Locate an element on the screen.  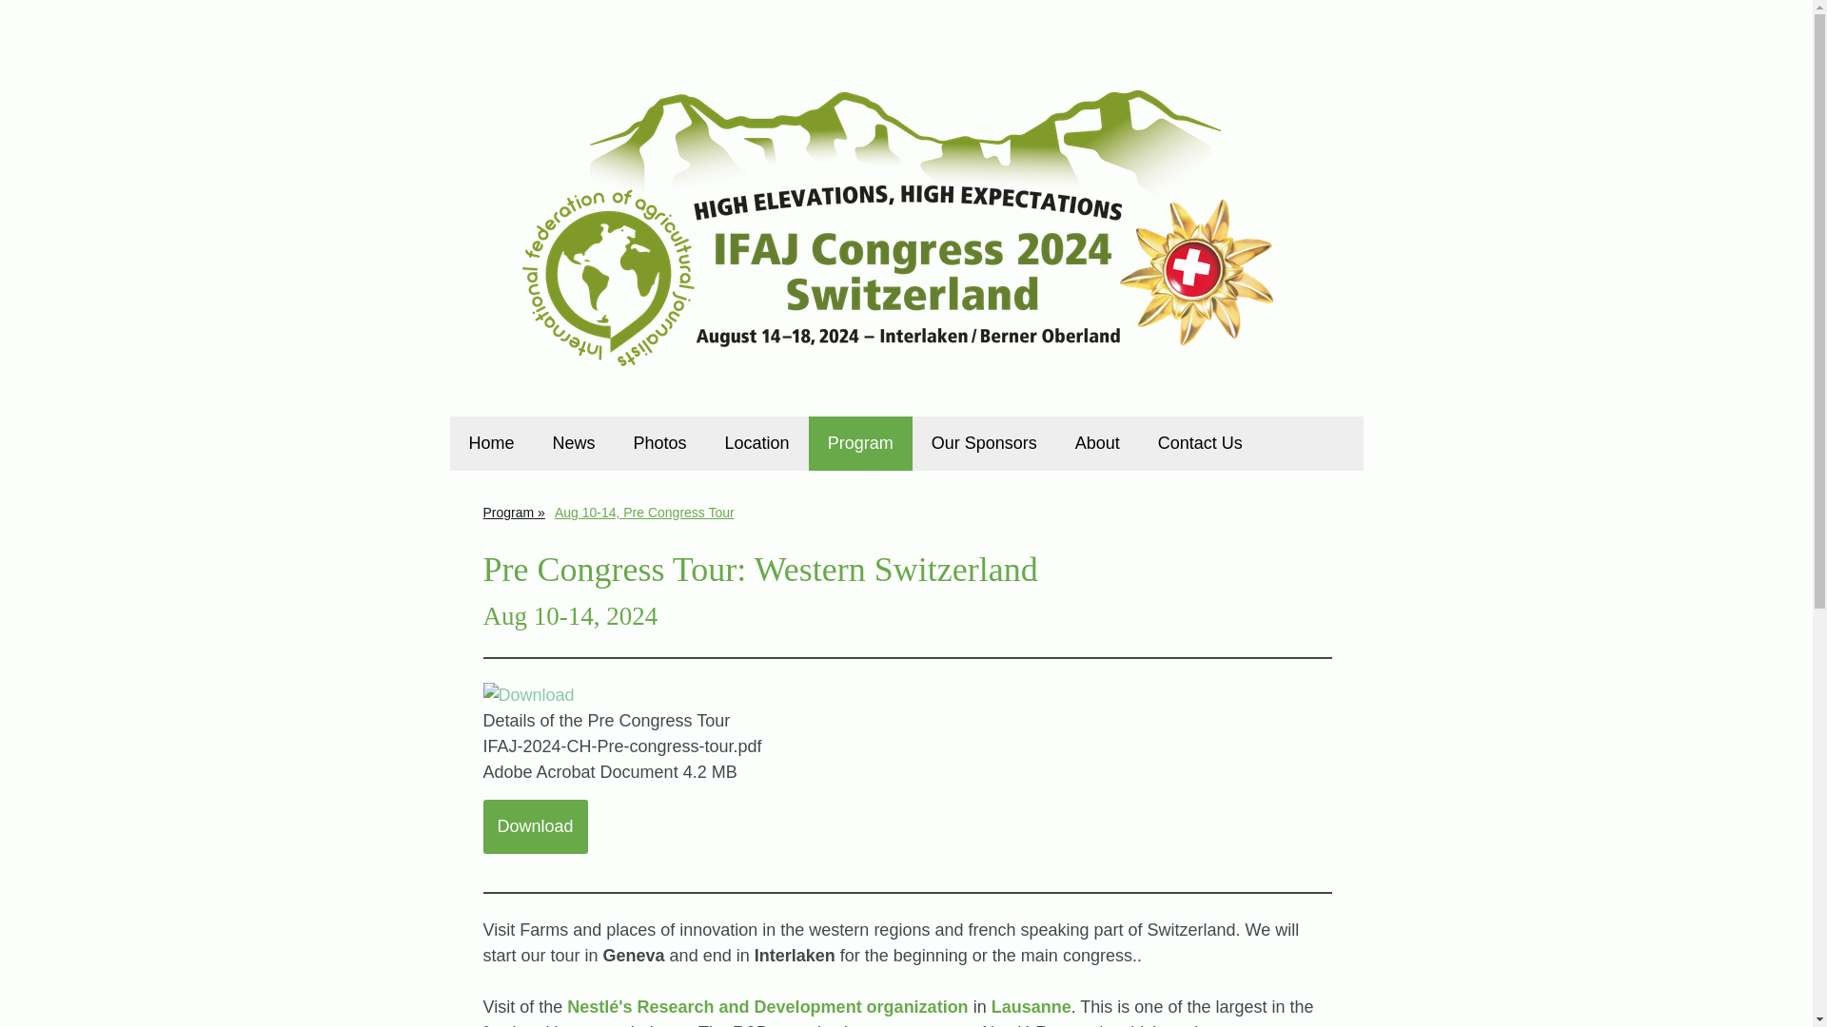
Location is located at coordinates (757, 443).